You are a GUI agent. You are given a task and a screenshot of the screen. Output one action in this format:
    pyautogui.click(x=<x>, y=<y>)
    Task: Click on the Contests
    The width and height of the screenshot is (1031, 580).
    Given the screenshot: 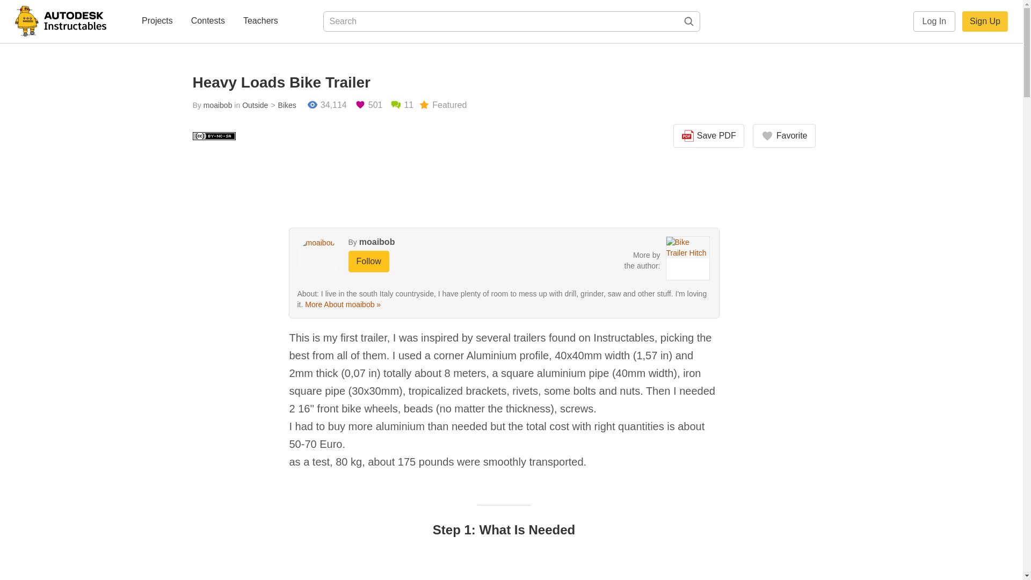 What is the action you would take?
    pyautogui.click(x=207, y=21)
    